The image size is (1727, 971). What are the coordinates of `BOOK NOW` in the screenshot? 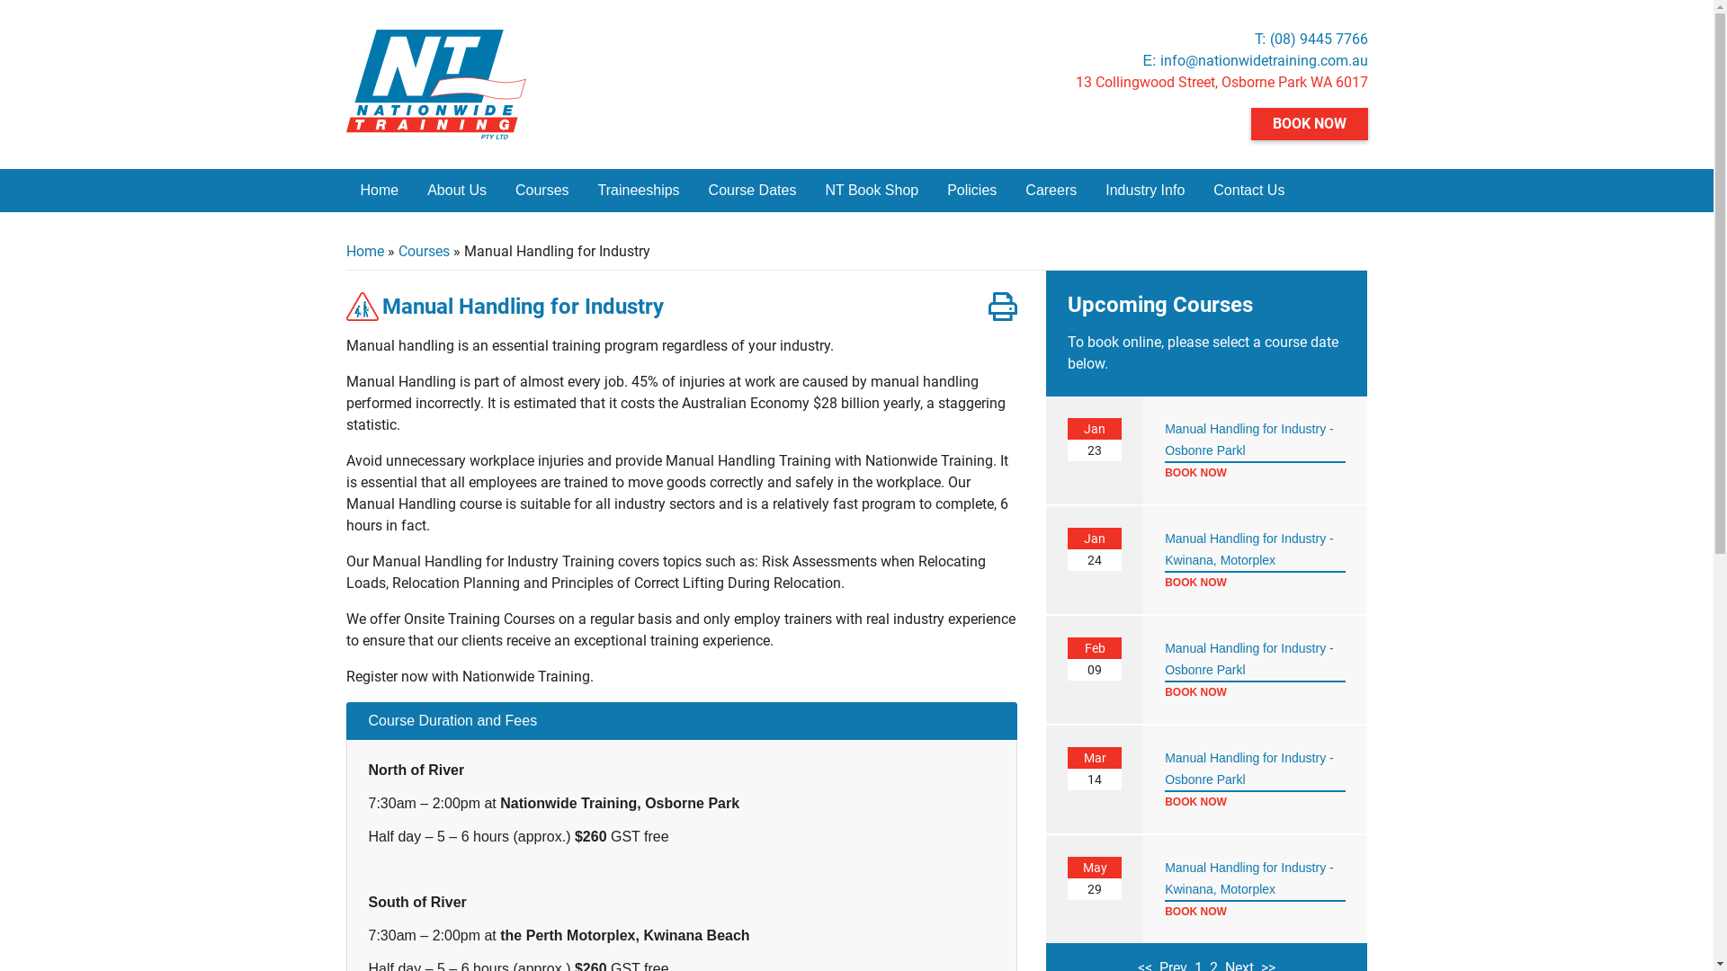 It's located at (1256, 801).